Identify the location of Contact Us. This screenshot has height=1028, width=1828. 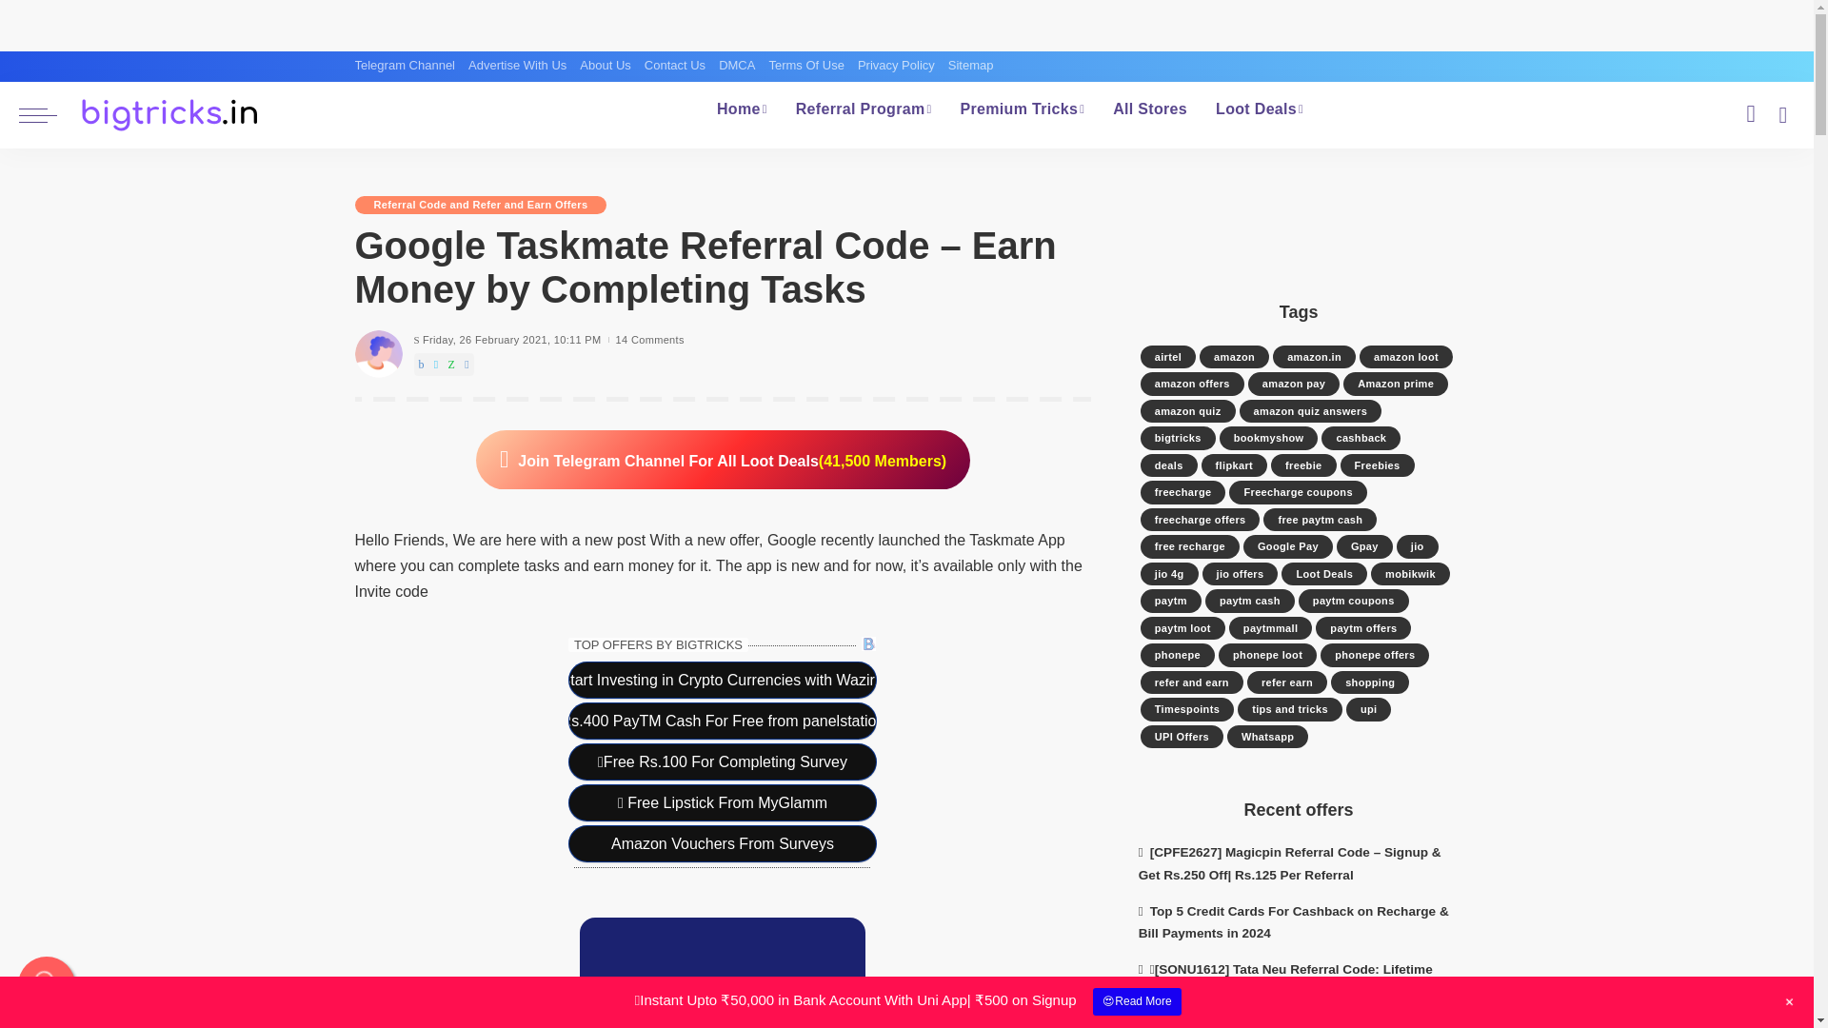
(675, 65).